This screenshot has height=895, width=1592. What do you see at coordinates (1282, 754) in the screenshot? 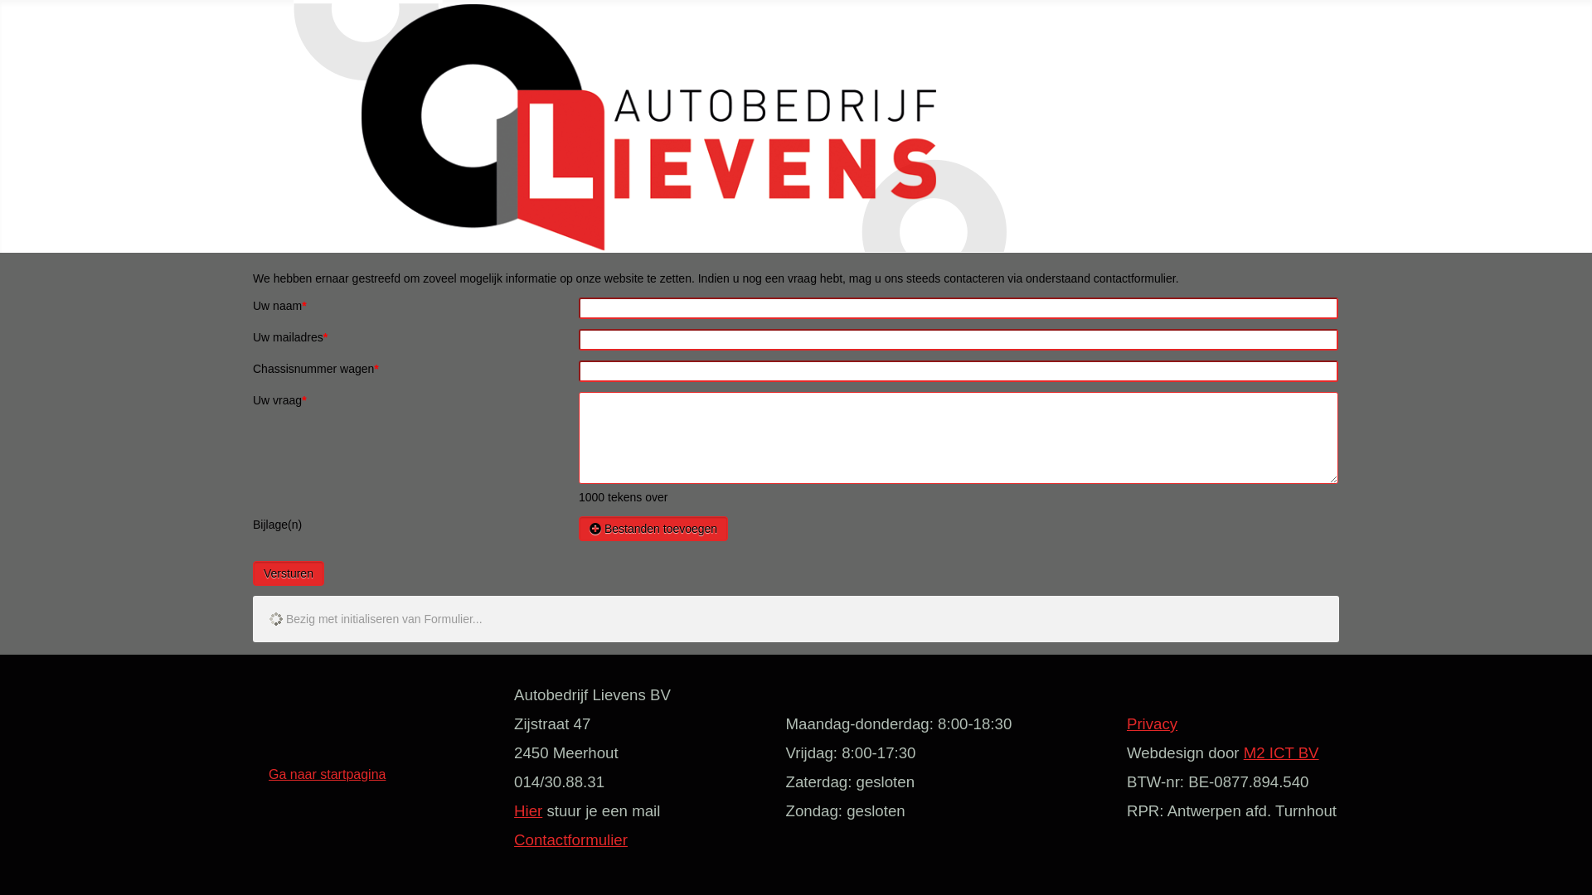
I see `M2 ICT BV` at bounding box center [1282, 754].